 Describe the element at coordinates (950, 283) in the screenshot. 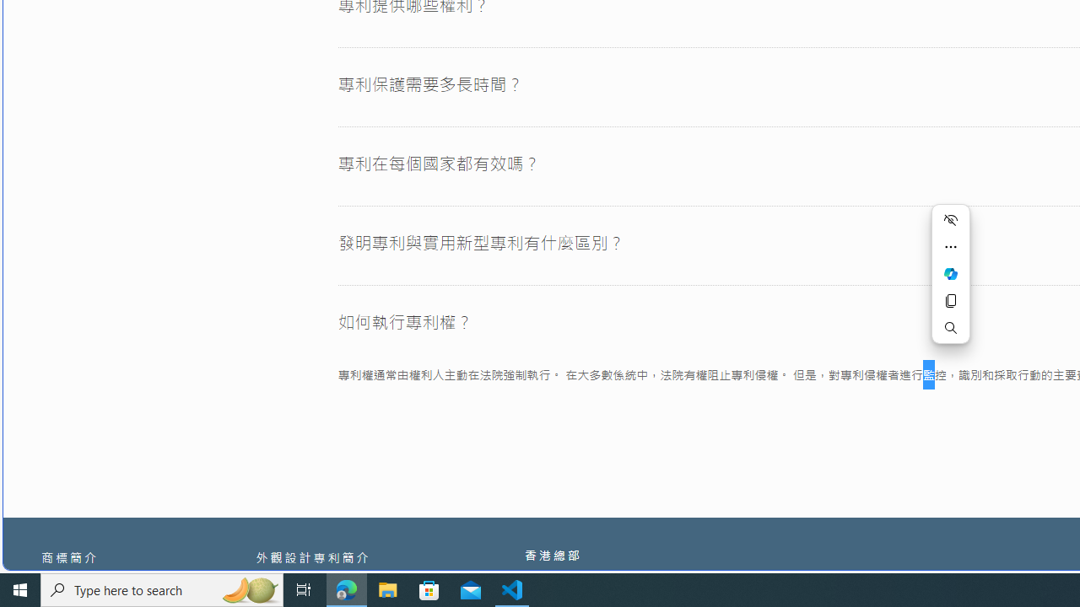

I see `Mini menu on text selection` at that location.